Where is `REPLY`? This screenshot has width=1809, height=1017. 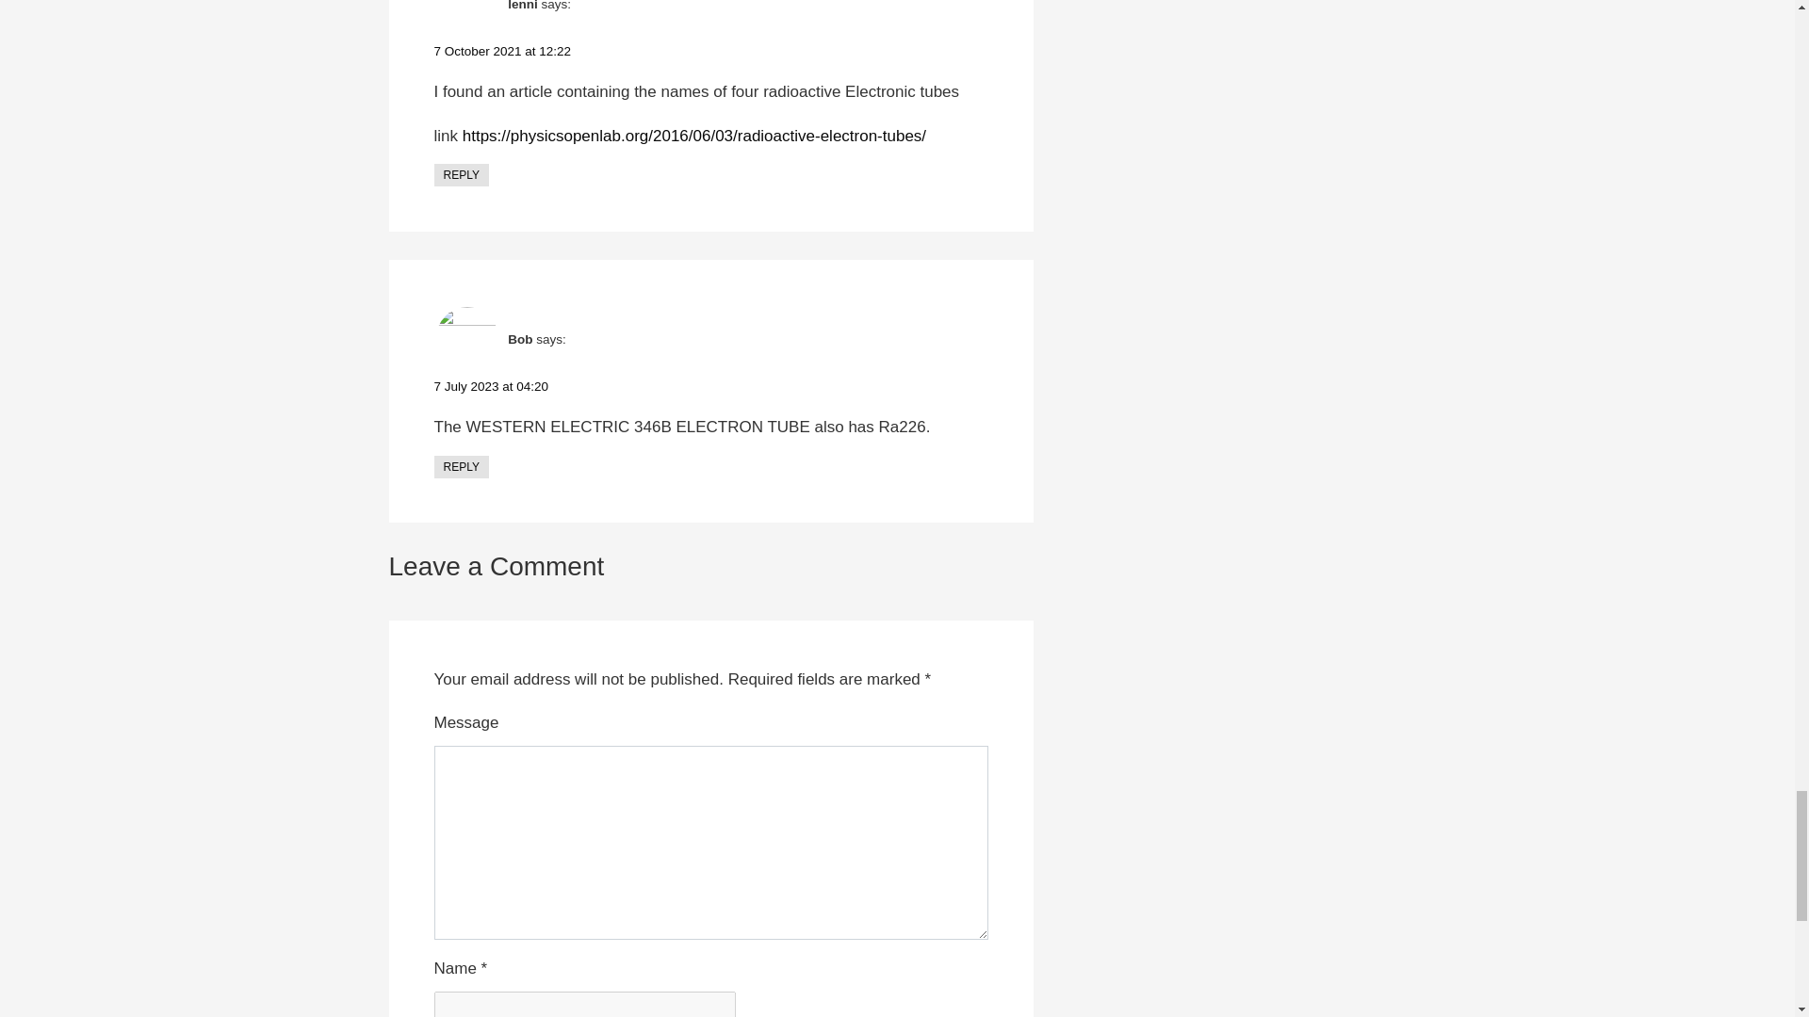
REPLY is located at coordinates (461, 174).